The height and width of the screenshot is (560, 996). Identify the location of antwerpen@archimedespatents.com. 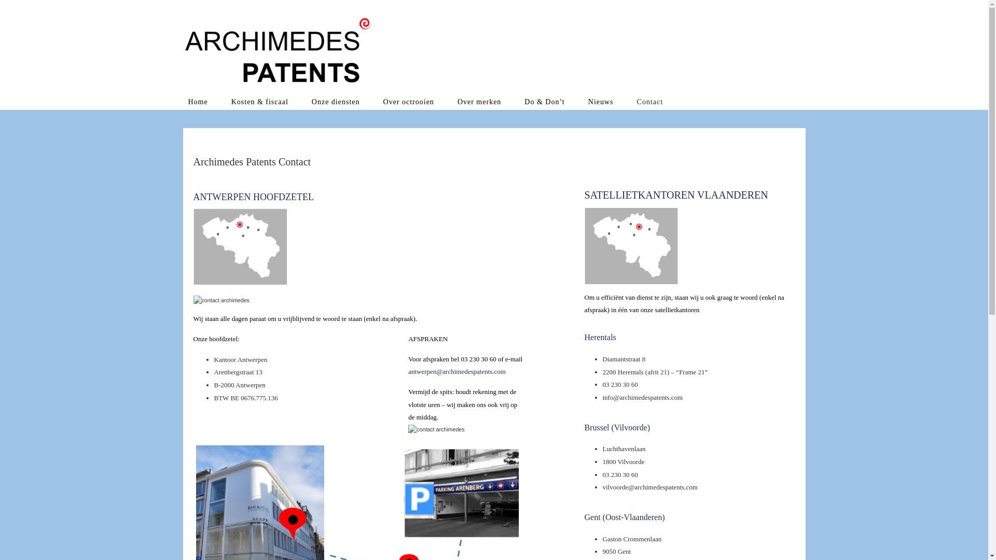
(457, 371).